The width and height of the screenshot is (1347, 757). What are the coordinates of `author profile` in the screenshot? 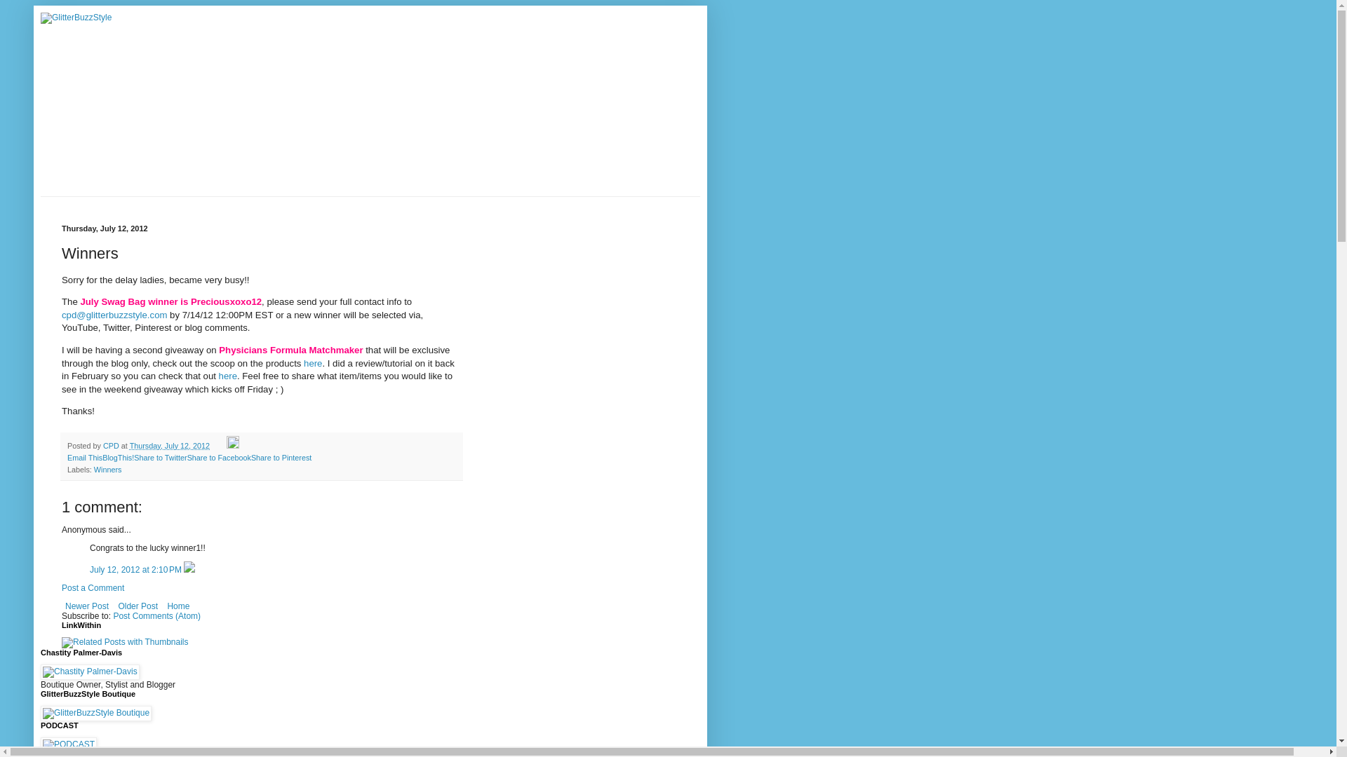 It's located at (112, 445).